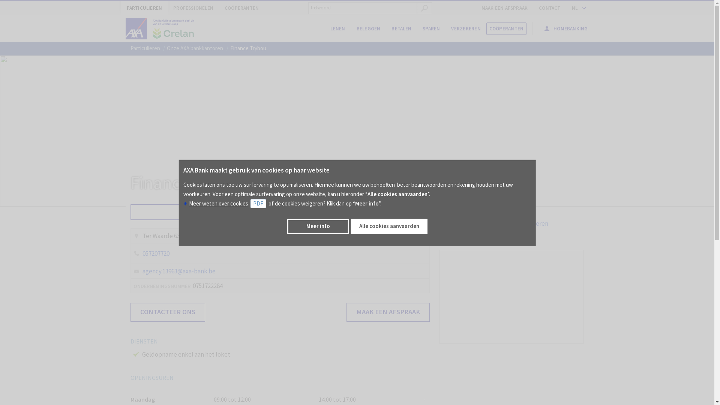 This screenshot has width=720, height=405. Describe the element at coordinates (424, 8) in the screenshot. I see `Zoek` at that location.